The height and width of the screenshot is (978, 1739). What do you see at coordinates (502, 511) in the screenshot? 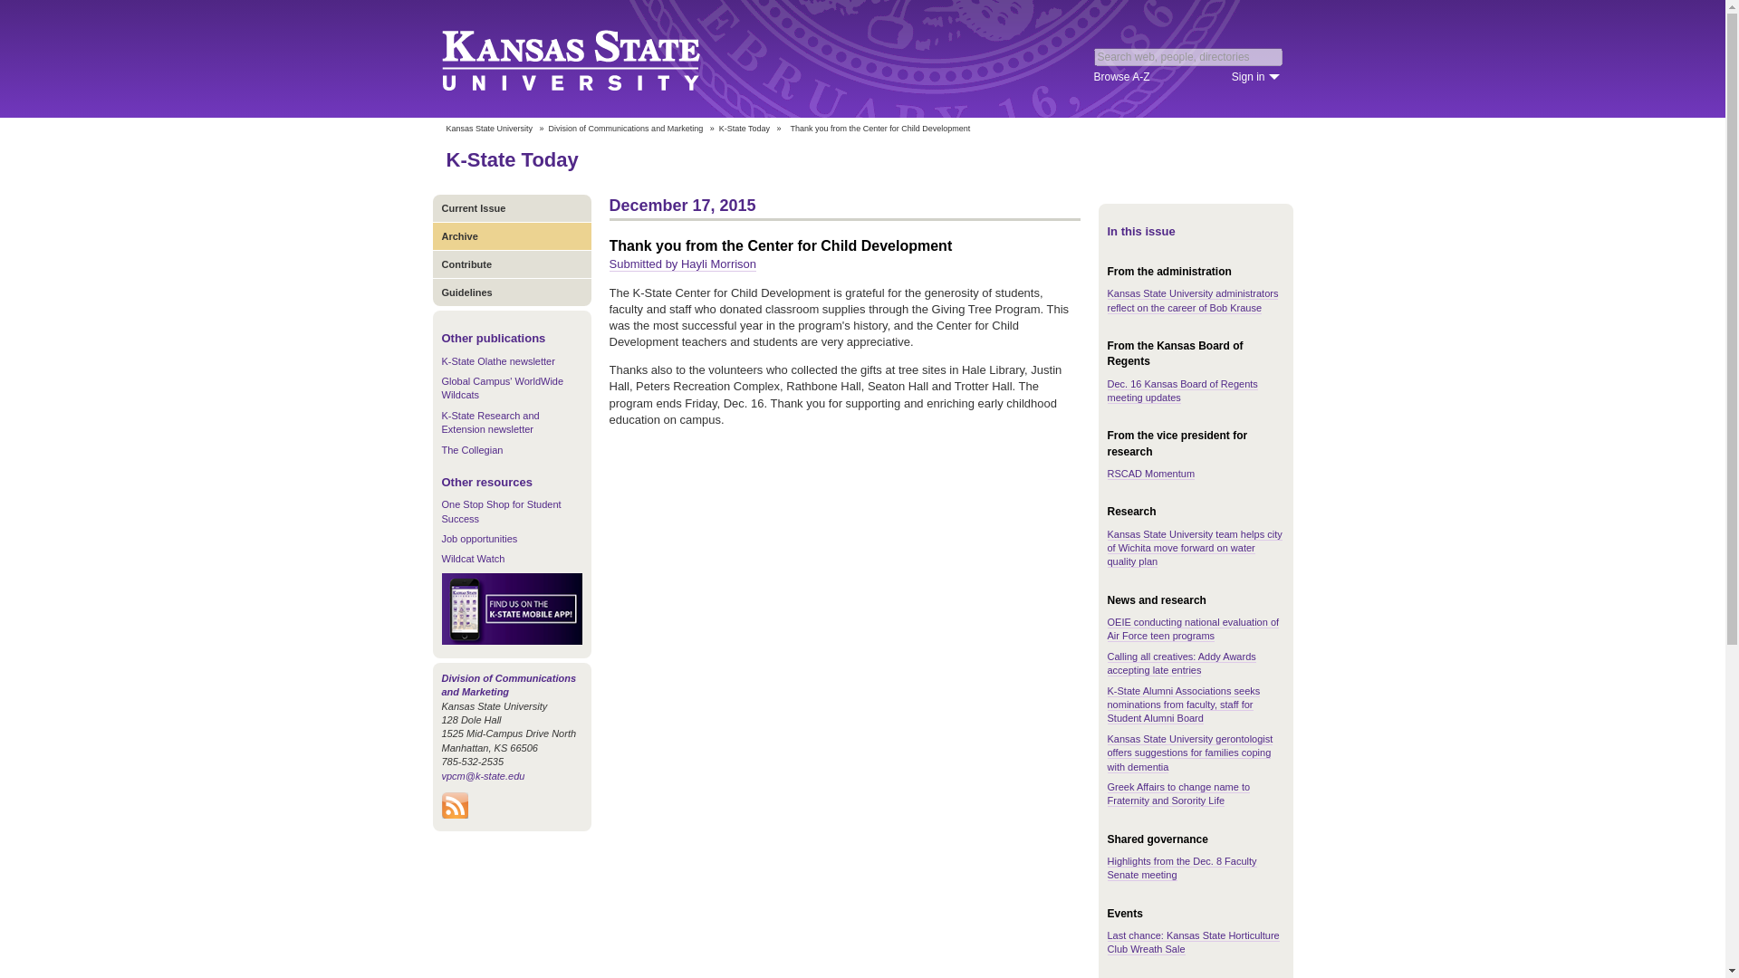
I see `One Stop Shop for Student Success` at bounding box center [502, 511].